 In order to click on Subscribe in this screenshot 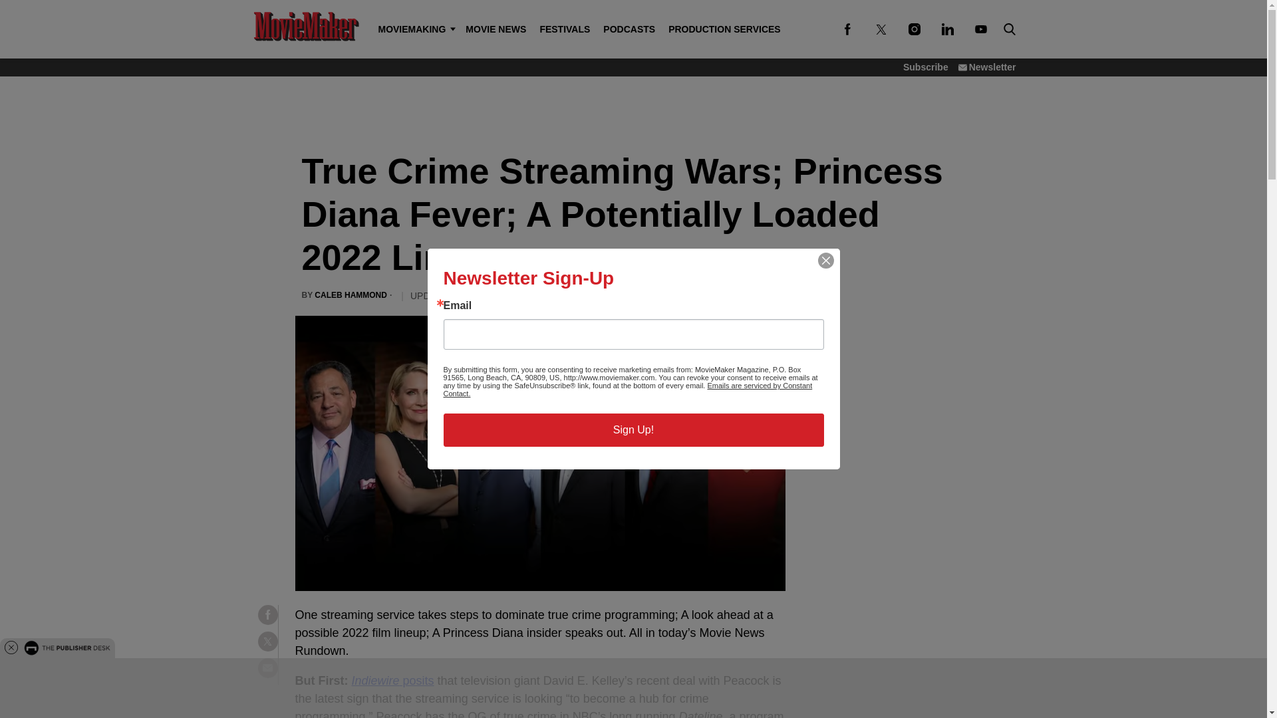, I will do `click(926, 66)`.